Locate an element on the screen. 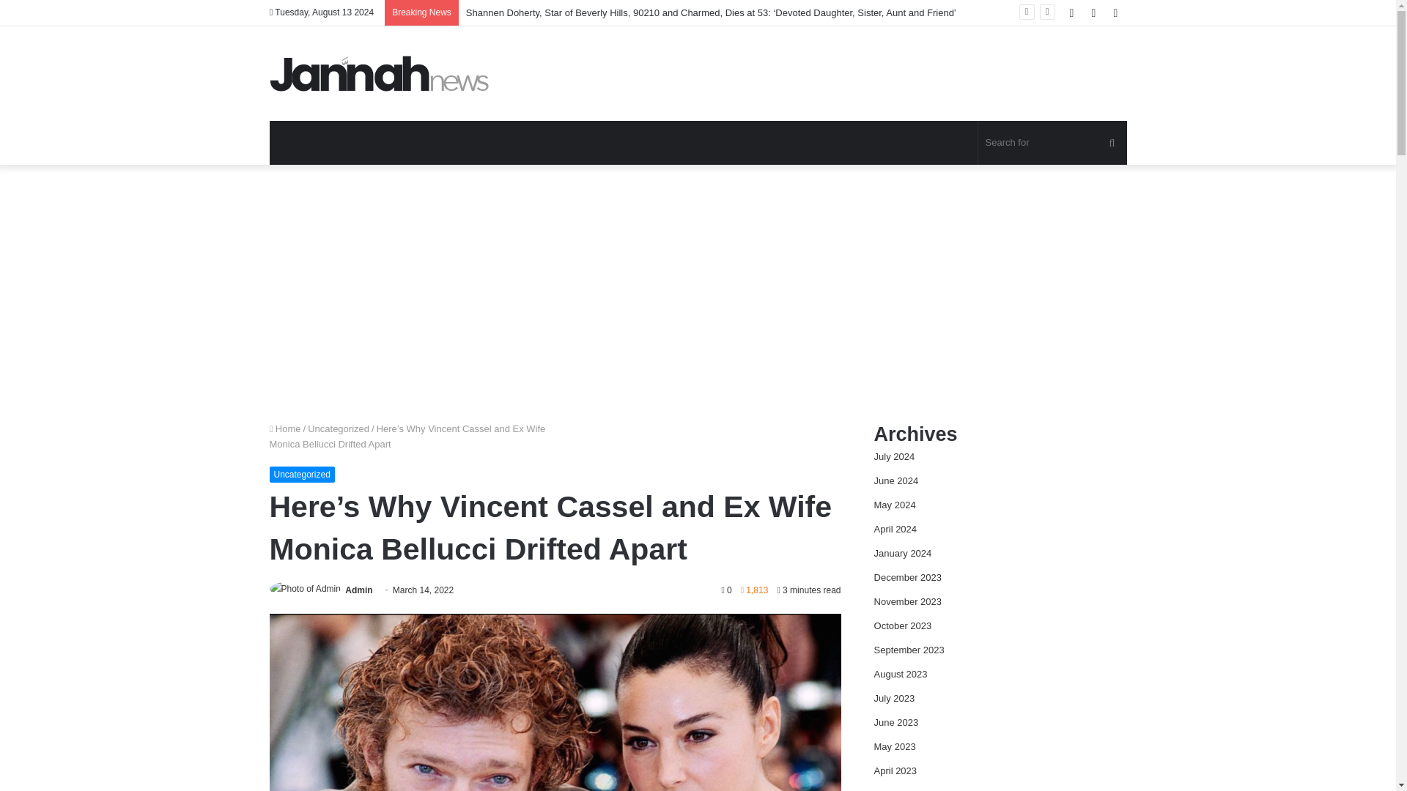 Image resolution: width=1407 pixels, height=791 pixels. Uncategorized is located at coordinates (339, 428).